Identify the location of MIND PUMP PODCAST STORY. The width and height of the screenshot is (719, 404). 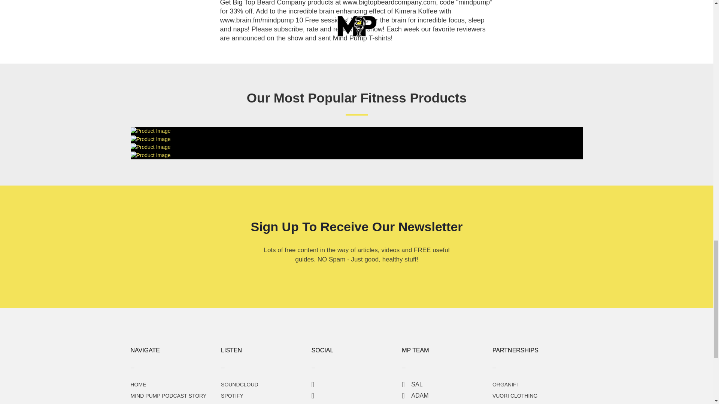
(168, 395).